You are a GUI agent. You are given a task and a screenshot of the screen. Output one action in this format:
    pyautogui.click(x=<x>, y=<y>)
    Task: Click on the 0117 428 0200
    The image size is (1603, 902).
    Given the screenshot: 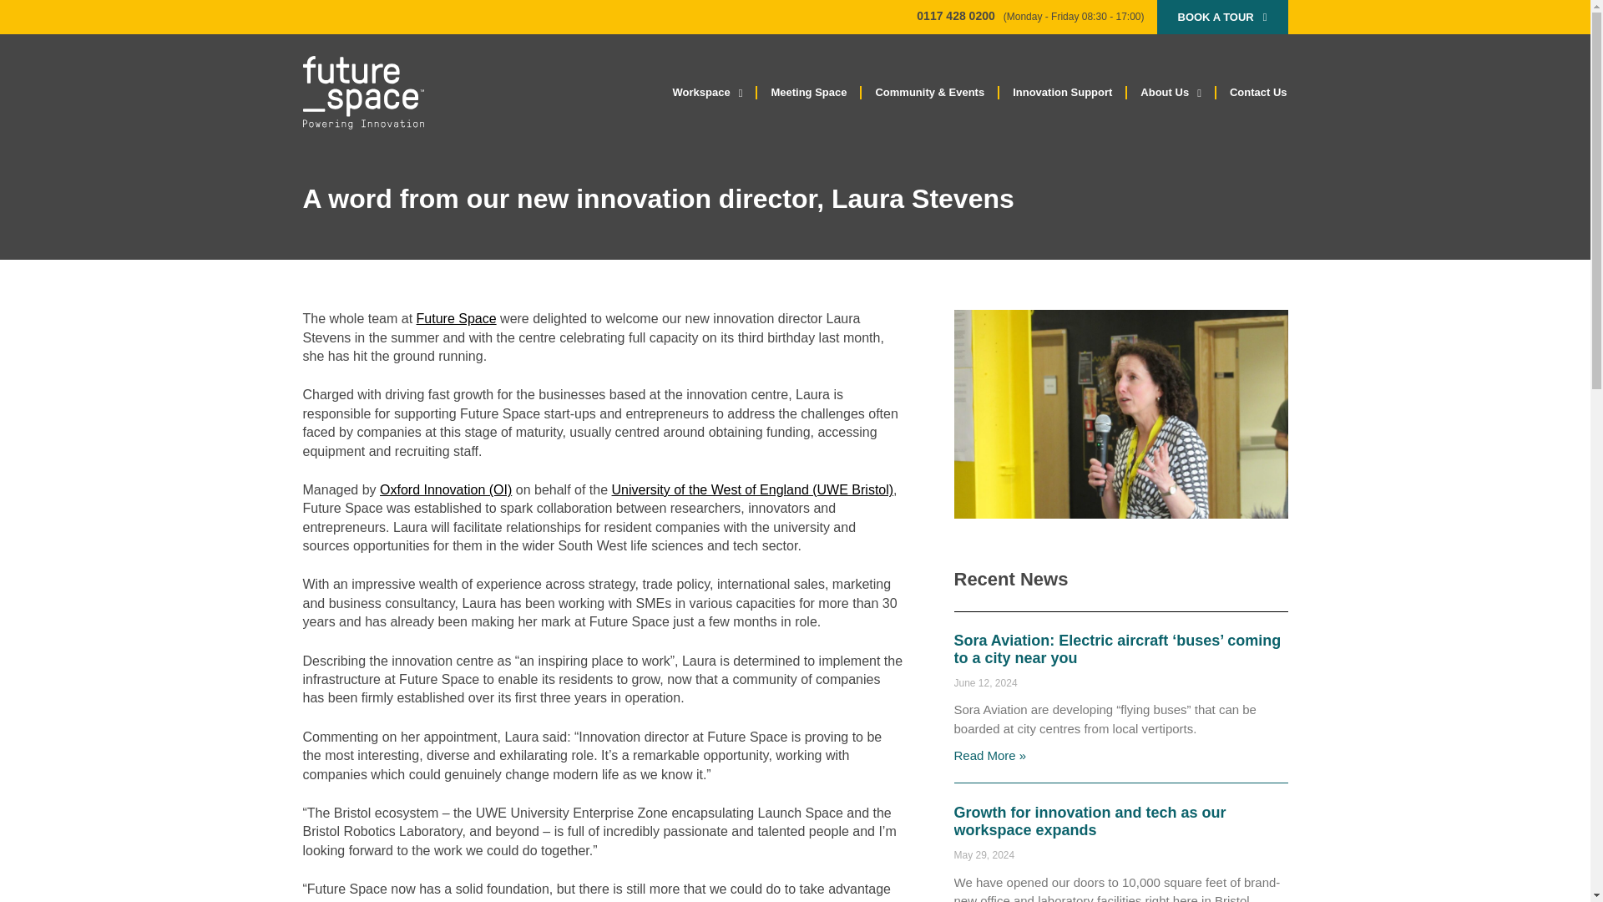 What is the action you would take?
    pyautogui.click(x=955, y=15)
    